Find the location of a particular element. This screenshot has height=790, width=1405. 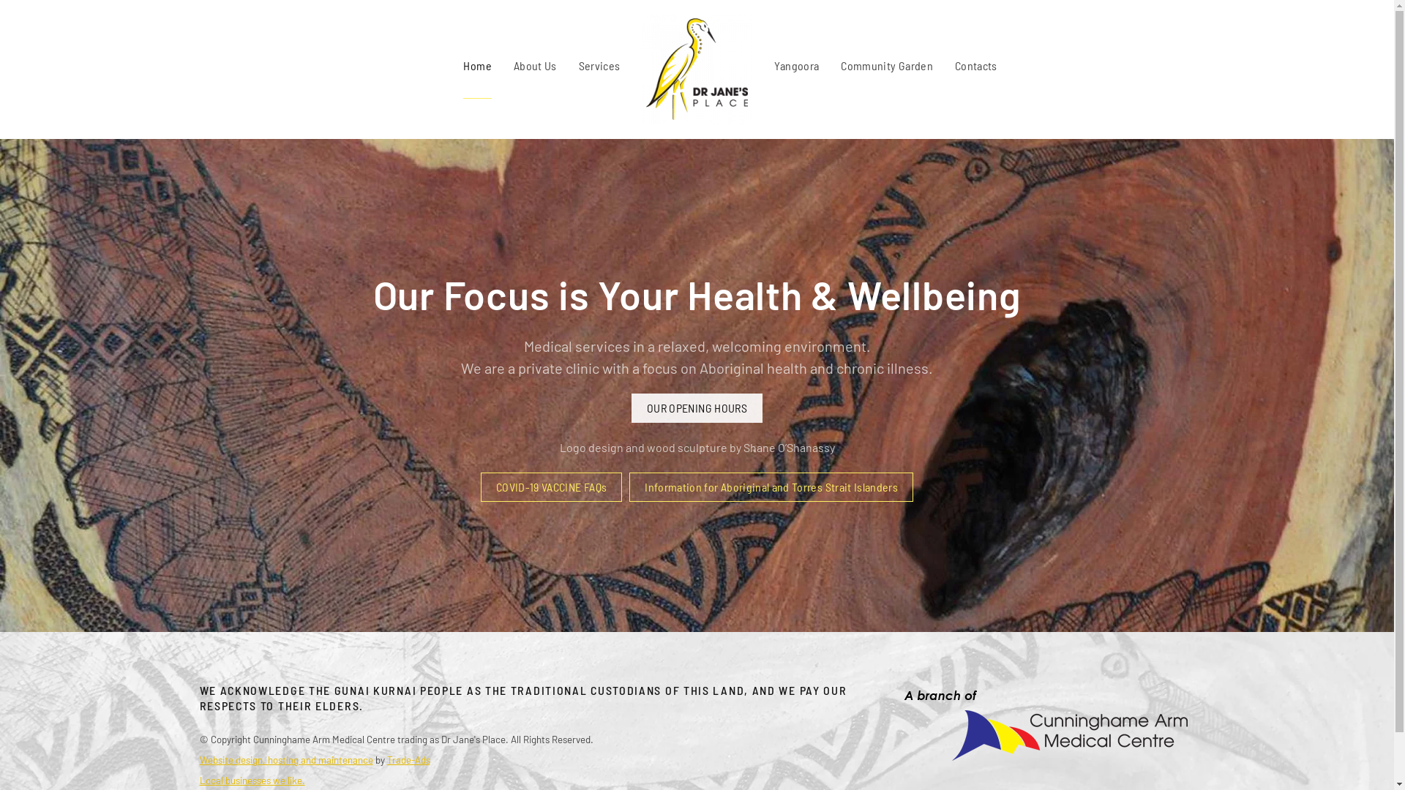

Website design, hosting and maintenance is located at coordinates (285, 760).